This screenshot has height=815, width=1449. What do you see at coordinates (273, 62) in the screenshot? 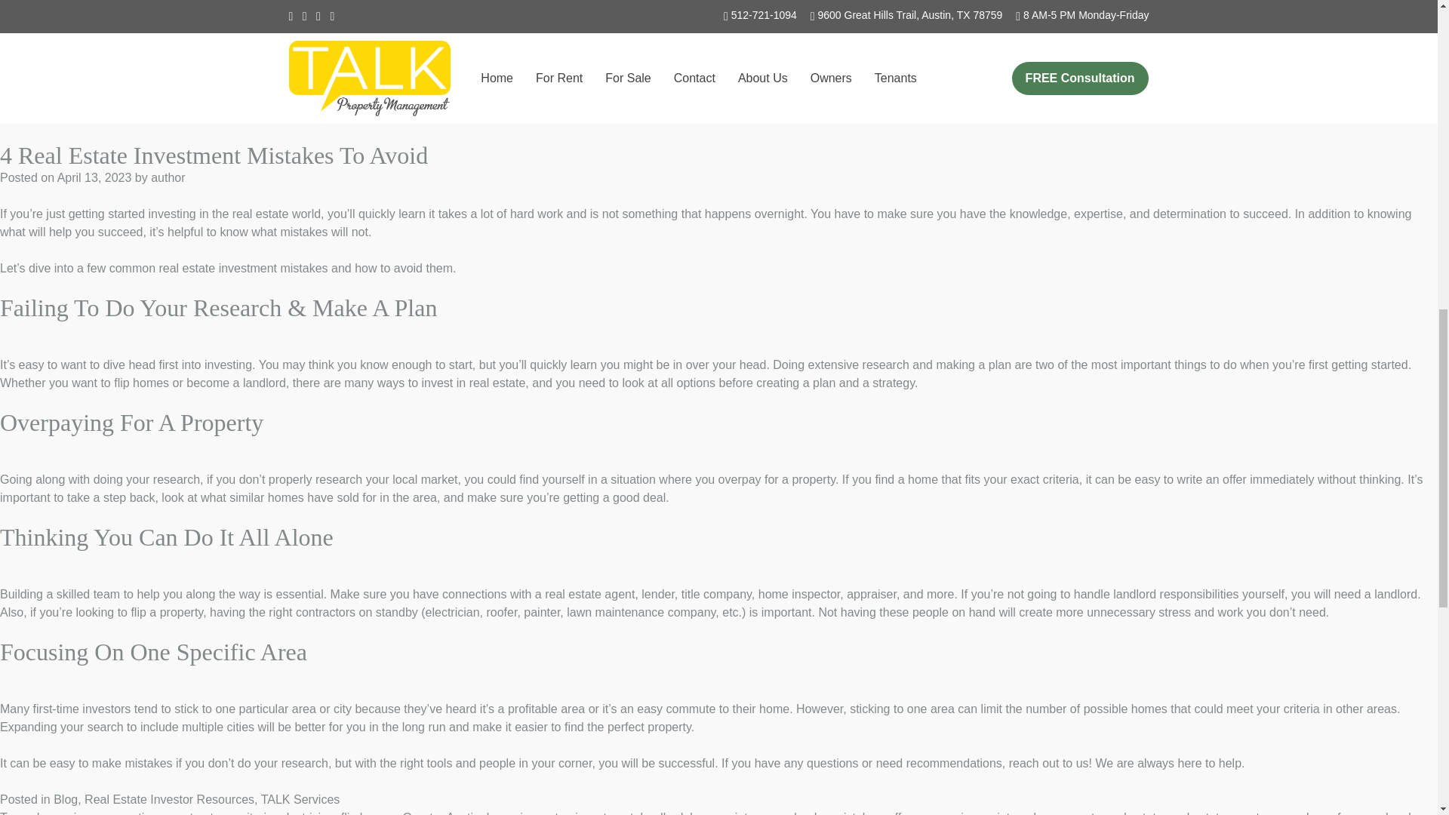
I see `Real Estate Investor Resources` at bounding box center [273, 62].